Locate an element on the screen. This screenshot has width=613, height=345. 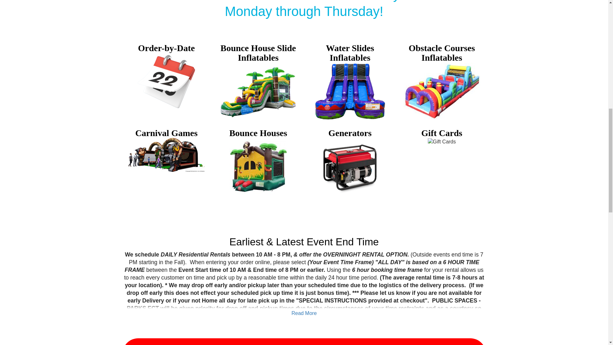
Generators is located at coordinates (350, 167).